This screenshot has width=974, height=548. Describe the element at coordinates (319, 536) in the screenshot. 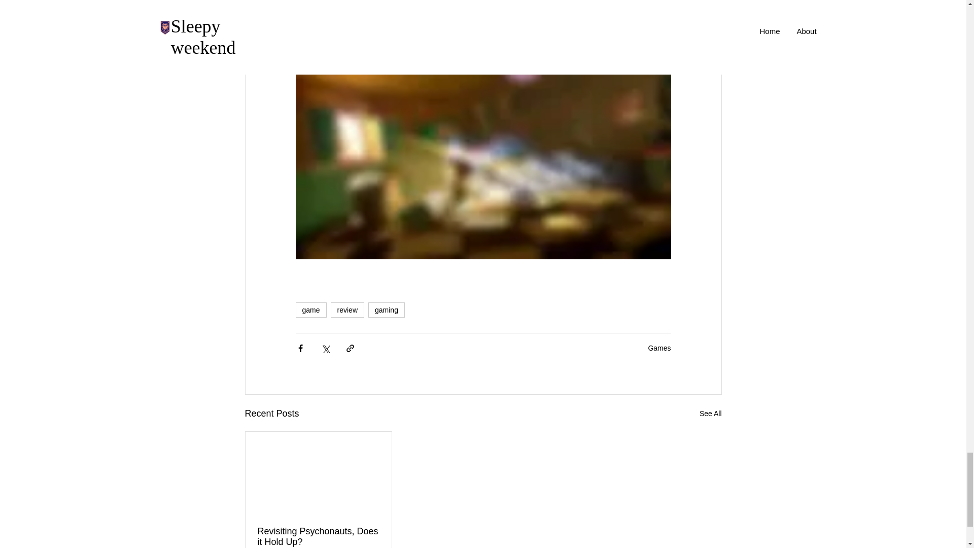

I see `Revisiting Psychonauts, Does it Hold Up?` at that location.